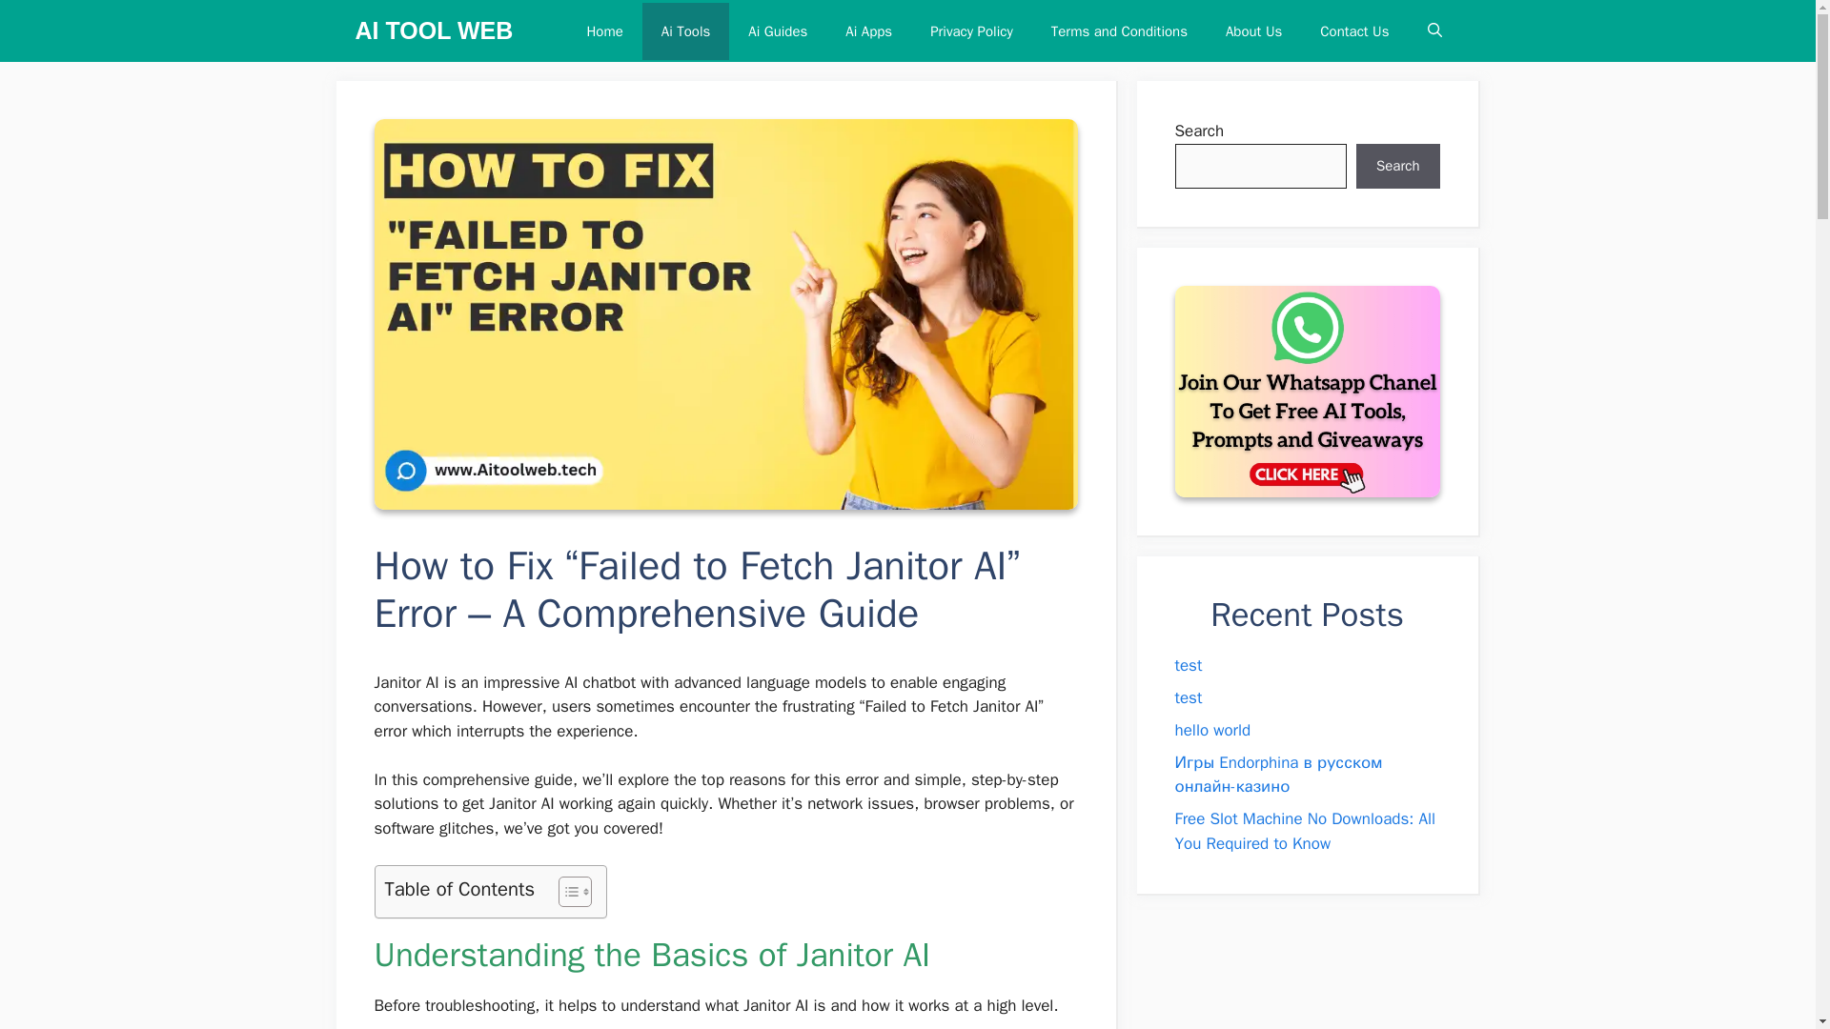 The width and height of the screenshot is (1830, 1029). What do you see at coordinates (1397, 166) in the screenshot?
I see `Search` at bounding box center [1397, 166].